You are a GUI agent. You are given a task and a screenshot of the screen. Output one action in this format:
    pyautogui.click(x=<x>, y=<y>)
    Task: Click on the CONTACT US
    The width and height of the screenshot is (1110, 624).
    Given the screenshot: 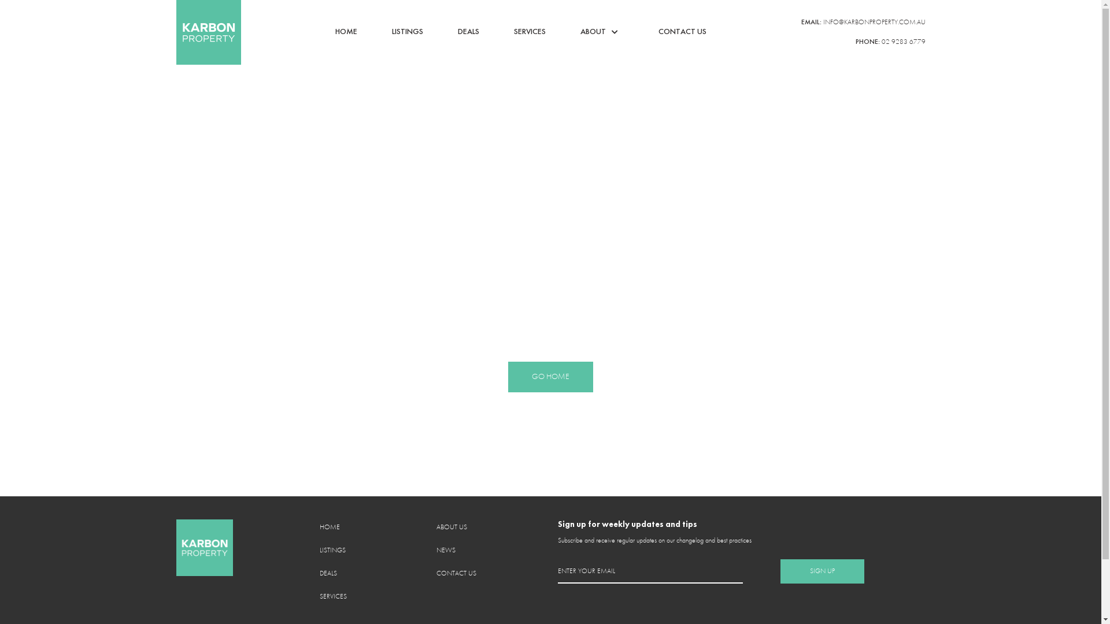 What is the action you would take?
    pyautogui.click(x=682, y=32)
    